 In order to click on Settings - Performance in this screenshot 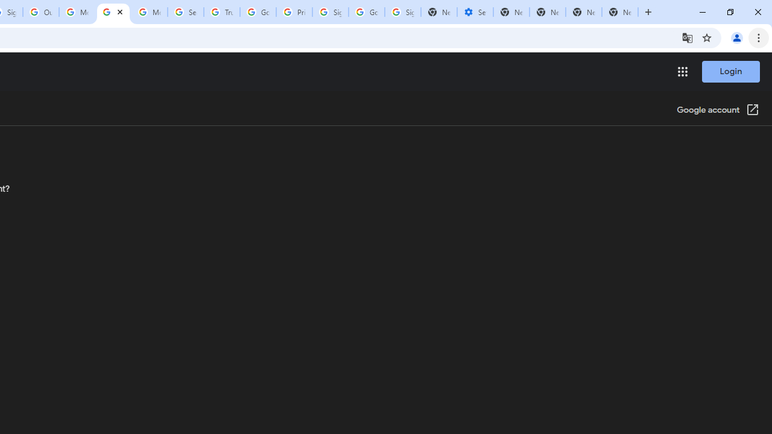, I will do `click(475, 12)`.